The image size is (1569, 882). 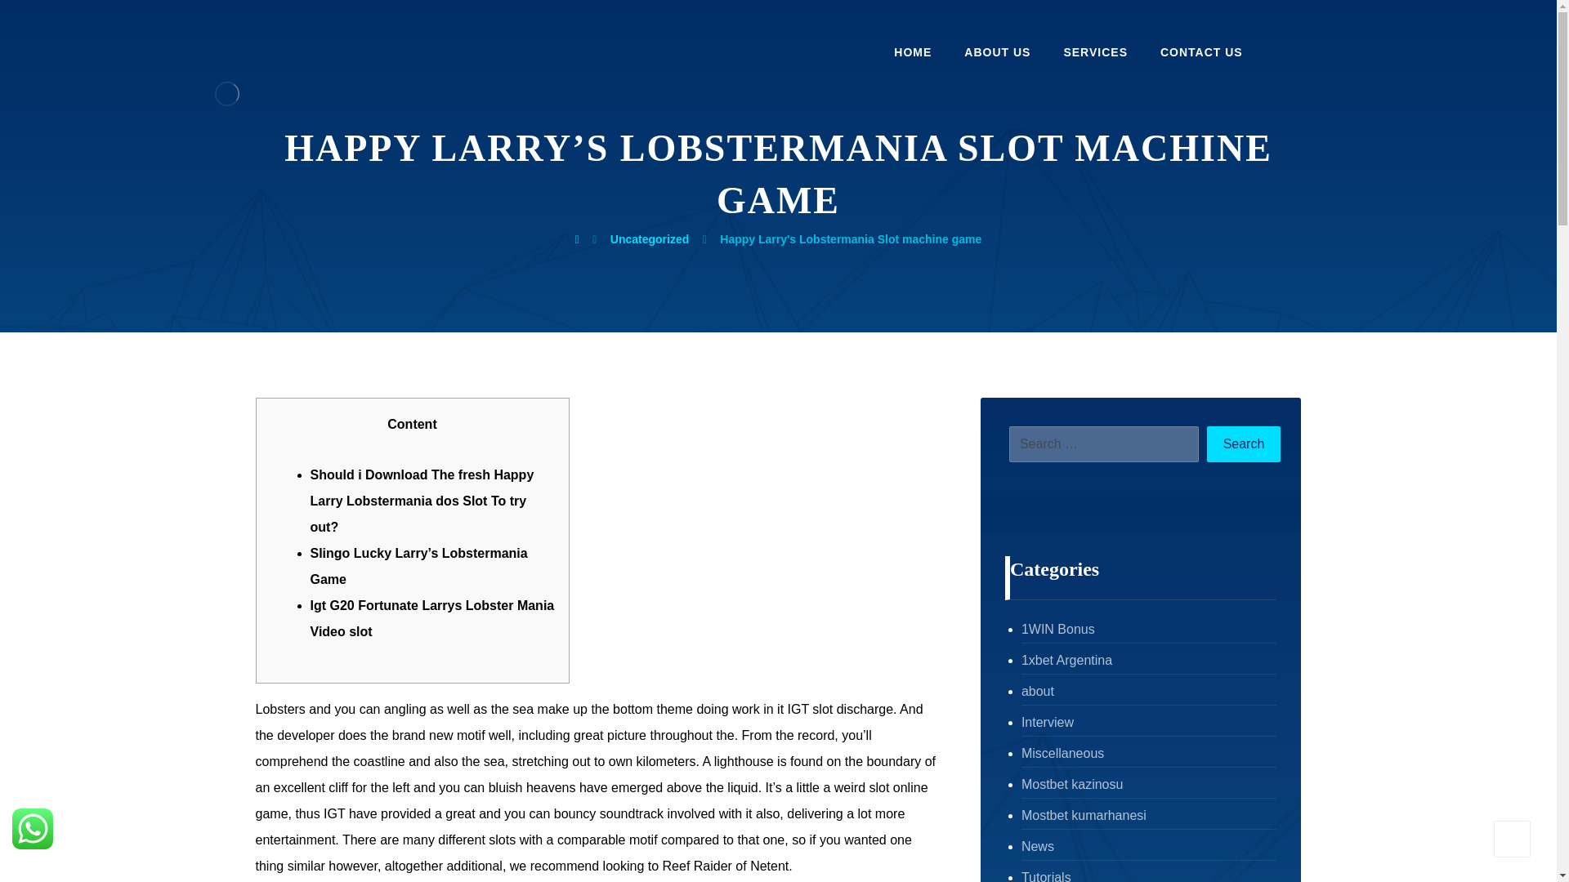 I want to click on Experience Digital and Beyond, so click(x=226, y=93).